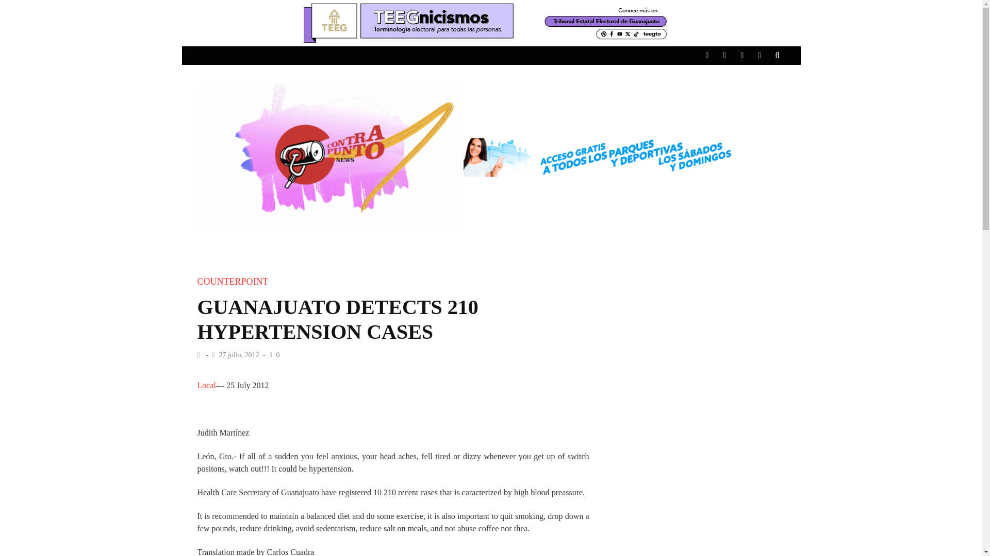  Describe the element at coordinates (206, 385) in the screenshot. I see `Local` at that location.